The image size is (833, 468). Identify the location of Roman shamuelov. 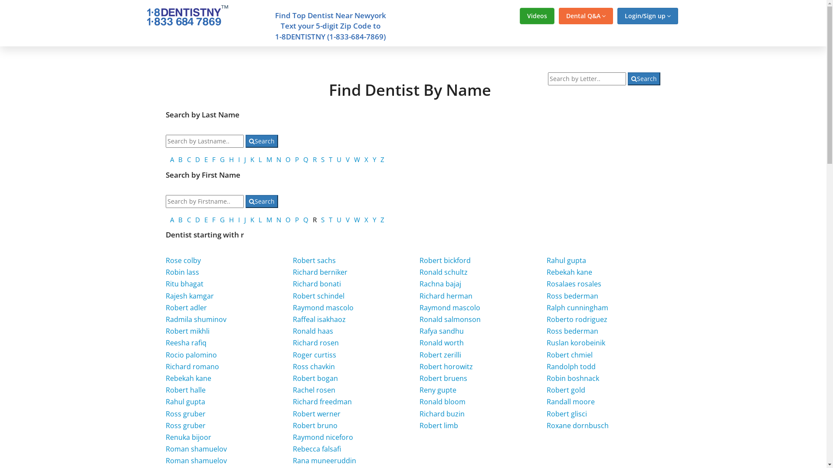
(196, 461).